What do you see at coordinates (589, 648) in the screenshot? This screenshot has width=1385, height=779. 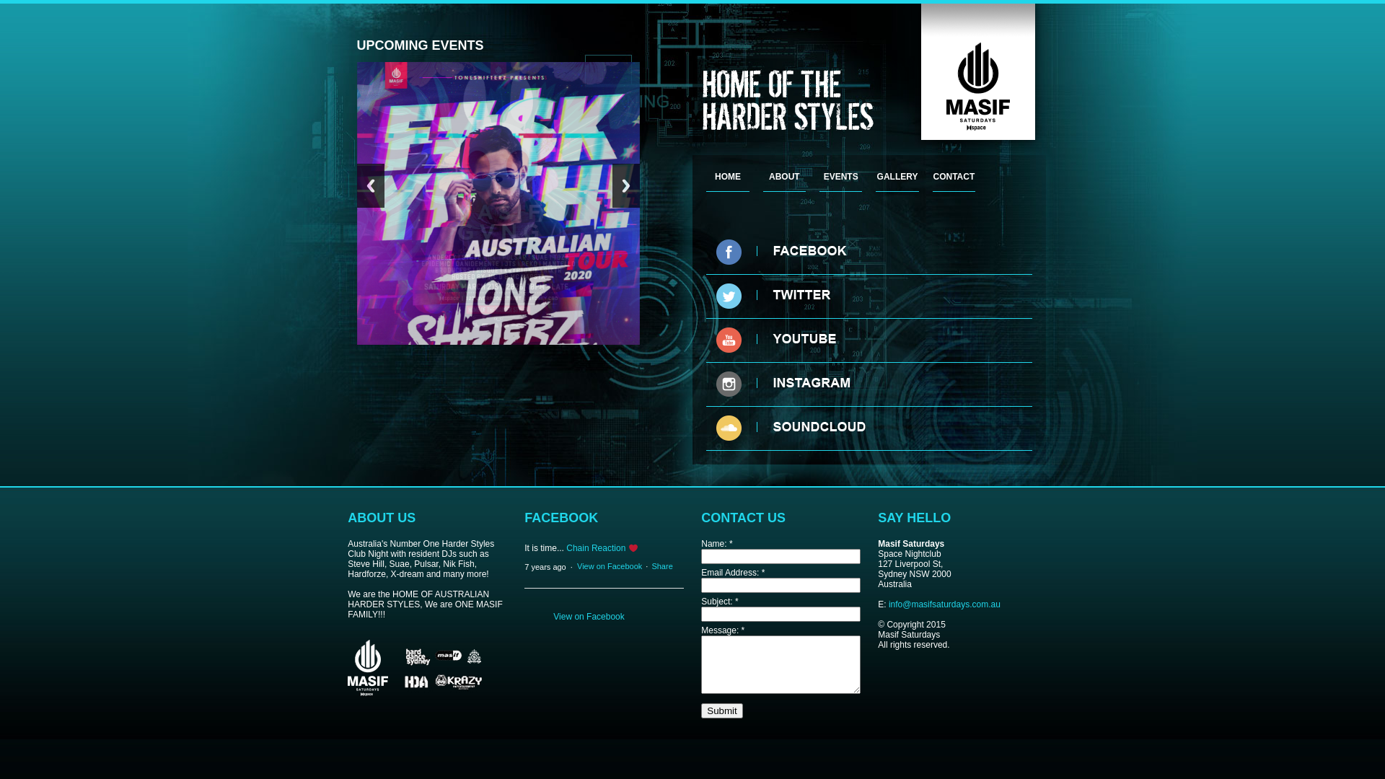 I see `View on Facebook` at bounding box center [589, 648].